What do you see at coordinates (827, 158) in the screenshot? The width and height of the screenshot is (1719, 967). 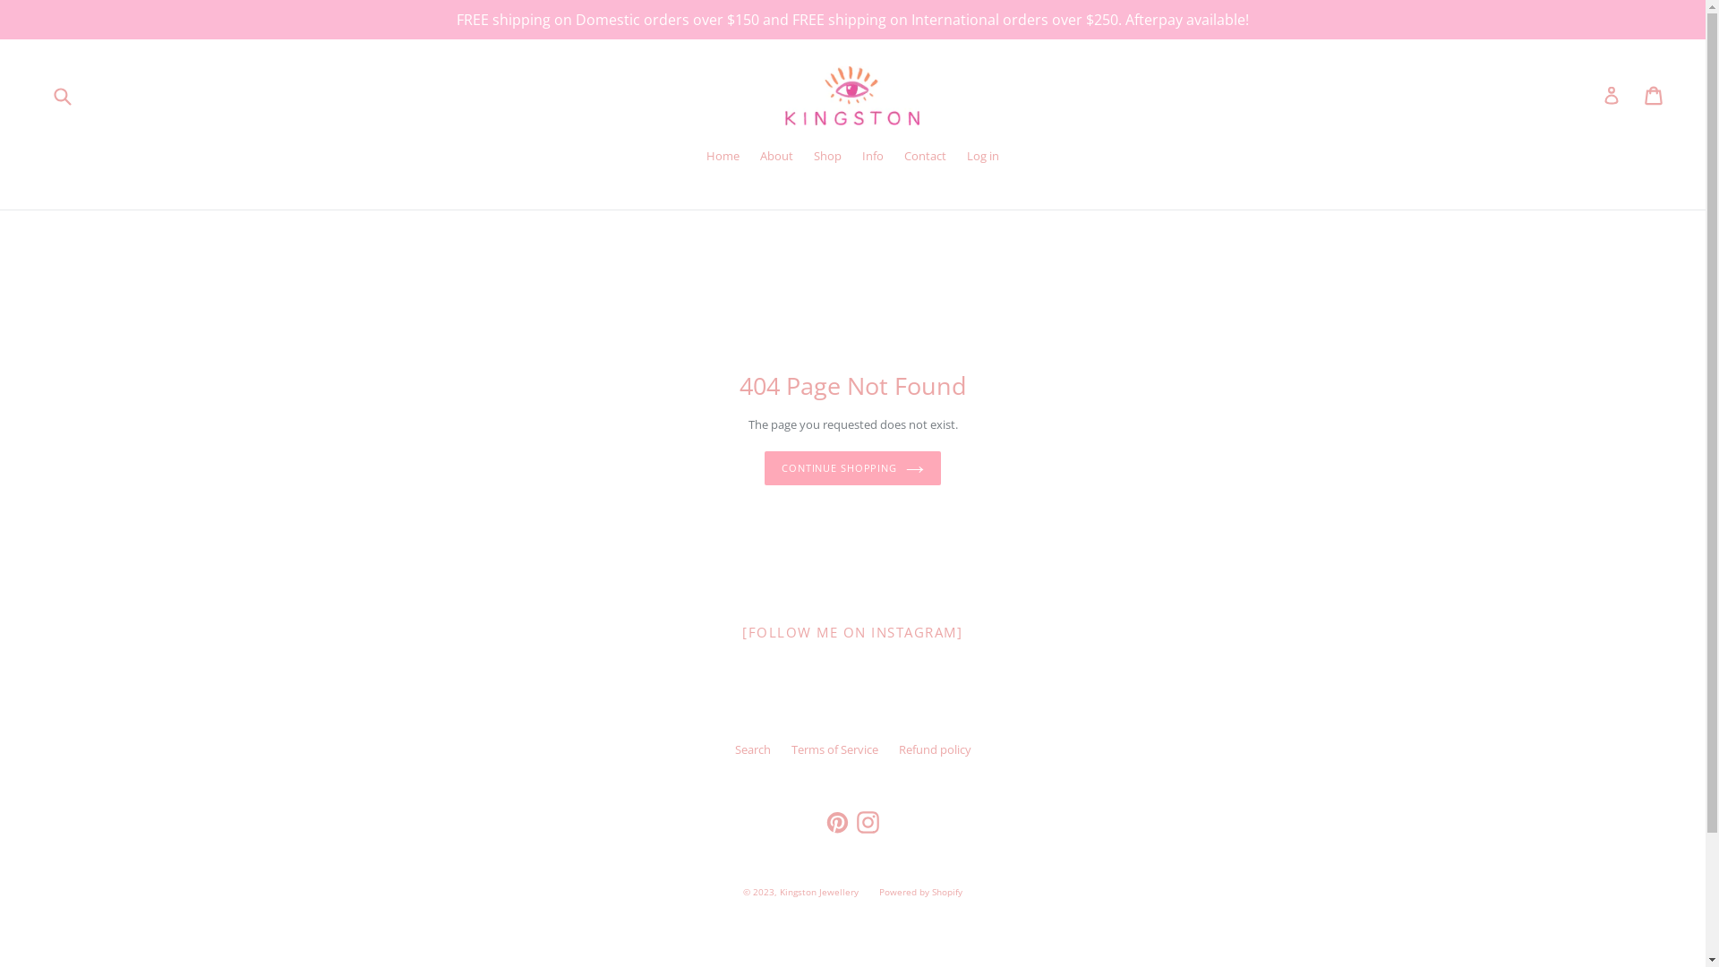 I see `Shop` at bounding box center [827, 158].